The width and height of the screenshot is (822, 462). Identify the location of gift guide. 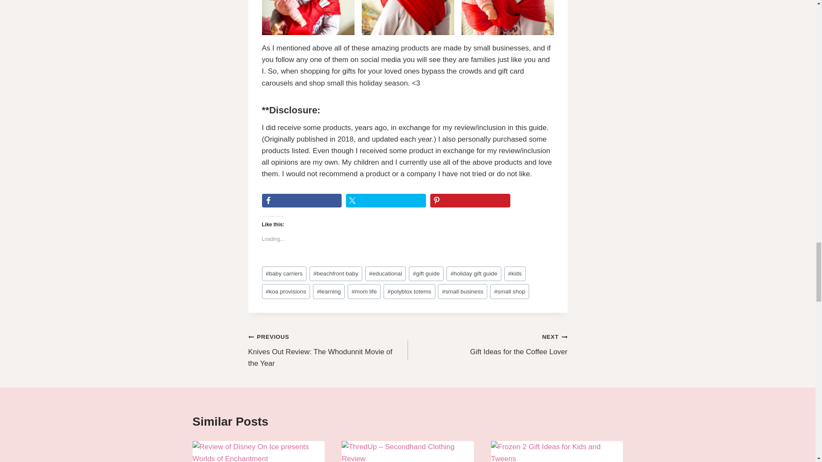
(426, 274).